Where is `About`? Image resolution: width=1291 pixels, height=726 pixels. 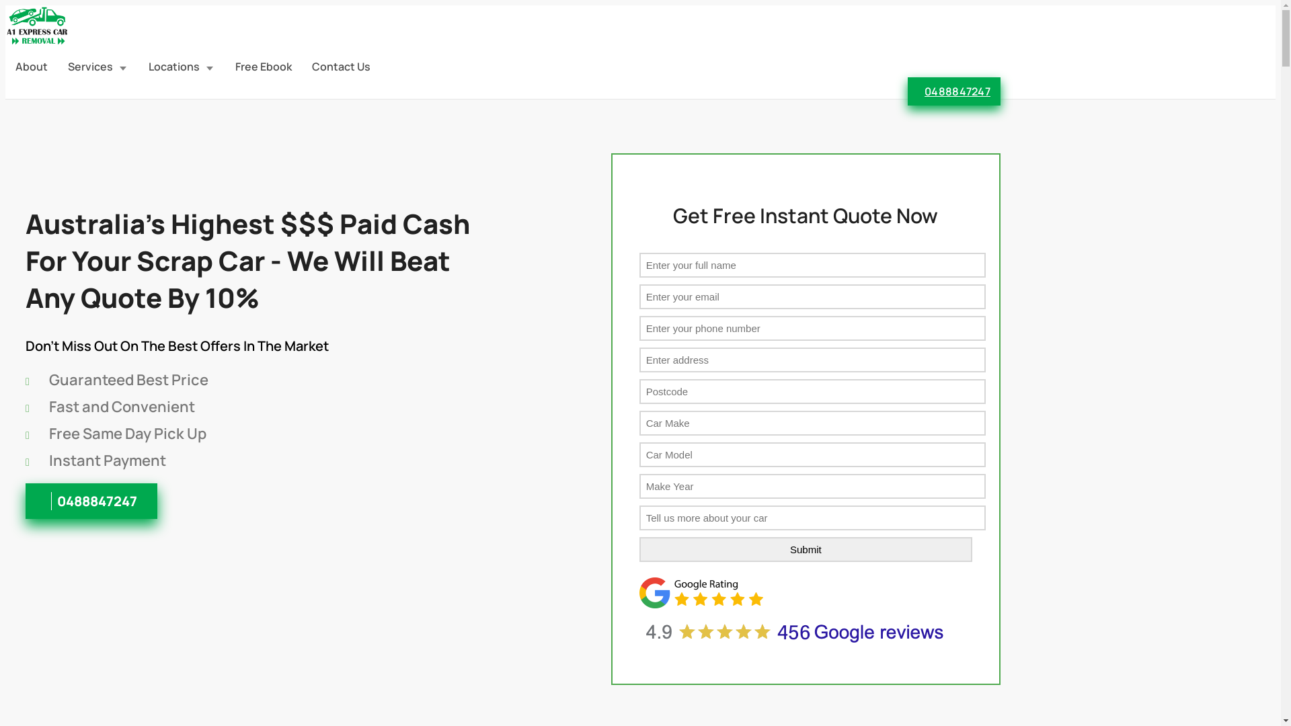 About is located at coordinates (32, 67).